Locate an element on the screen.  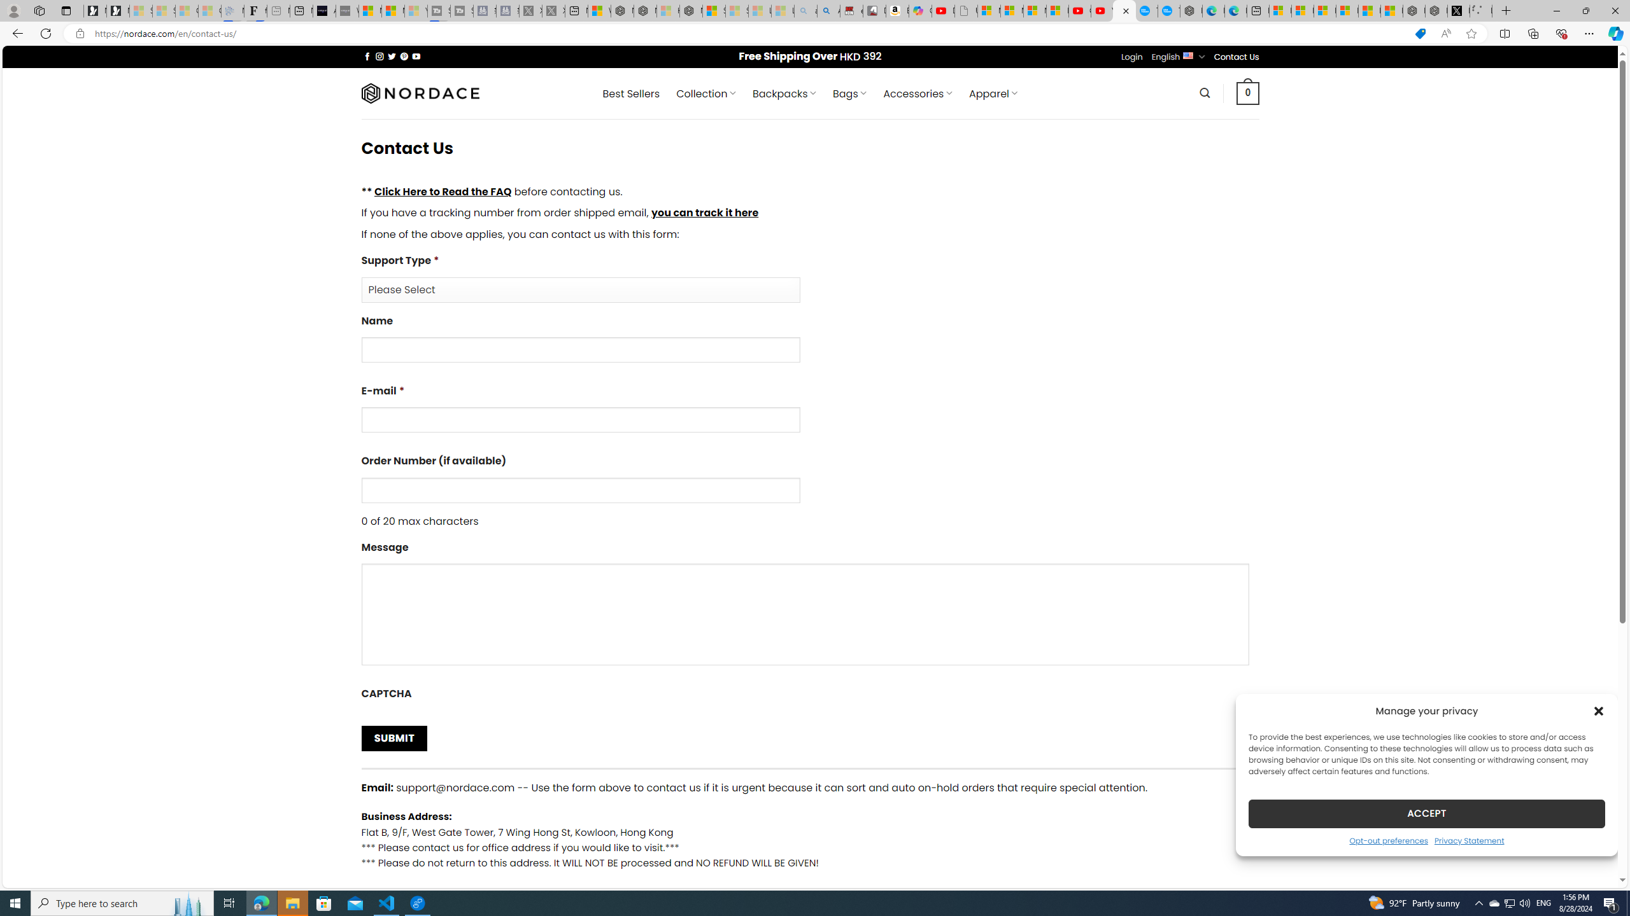
CAPTCHA is located at coordinates (810, 695).